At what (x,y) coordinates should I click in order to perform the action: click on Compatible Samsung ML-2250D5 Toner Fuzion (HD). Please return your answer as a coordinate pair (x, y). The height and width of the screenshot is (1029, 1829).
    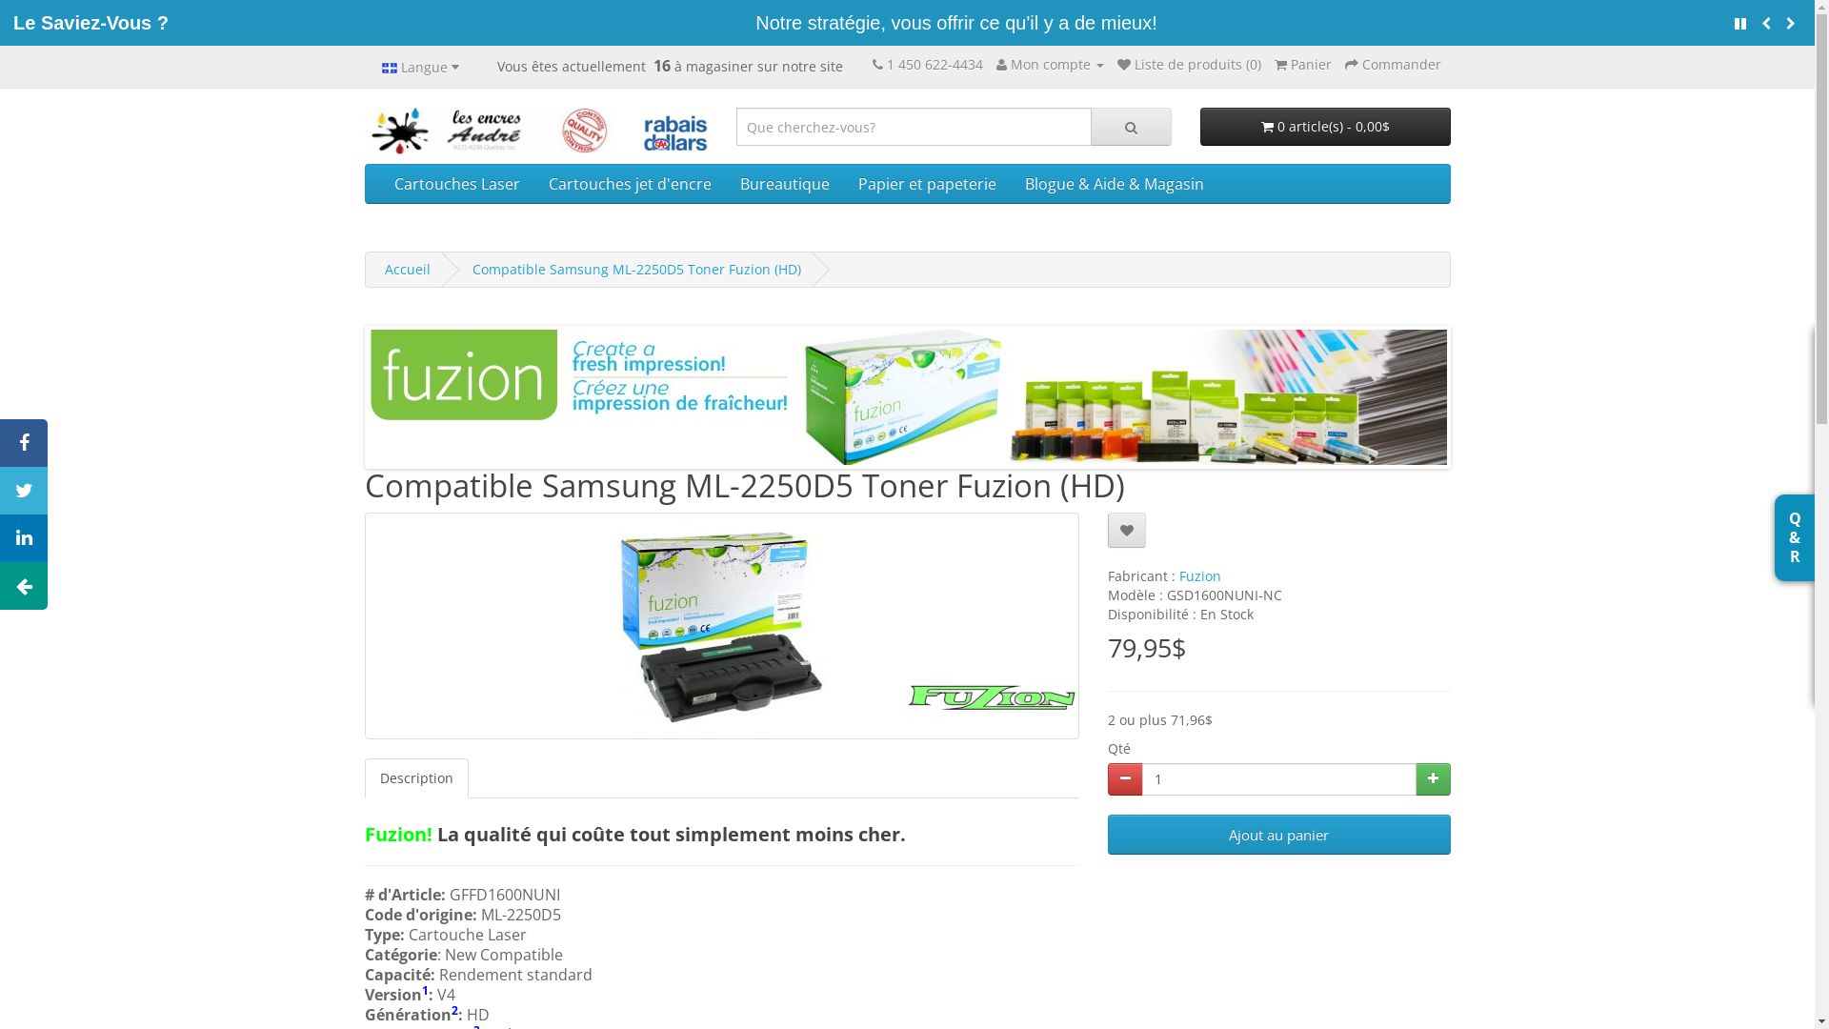
    Looking at the image, I should click on (722, 626).